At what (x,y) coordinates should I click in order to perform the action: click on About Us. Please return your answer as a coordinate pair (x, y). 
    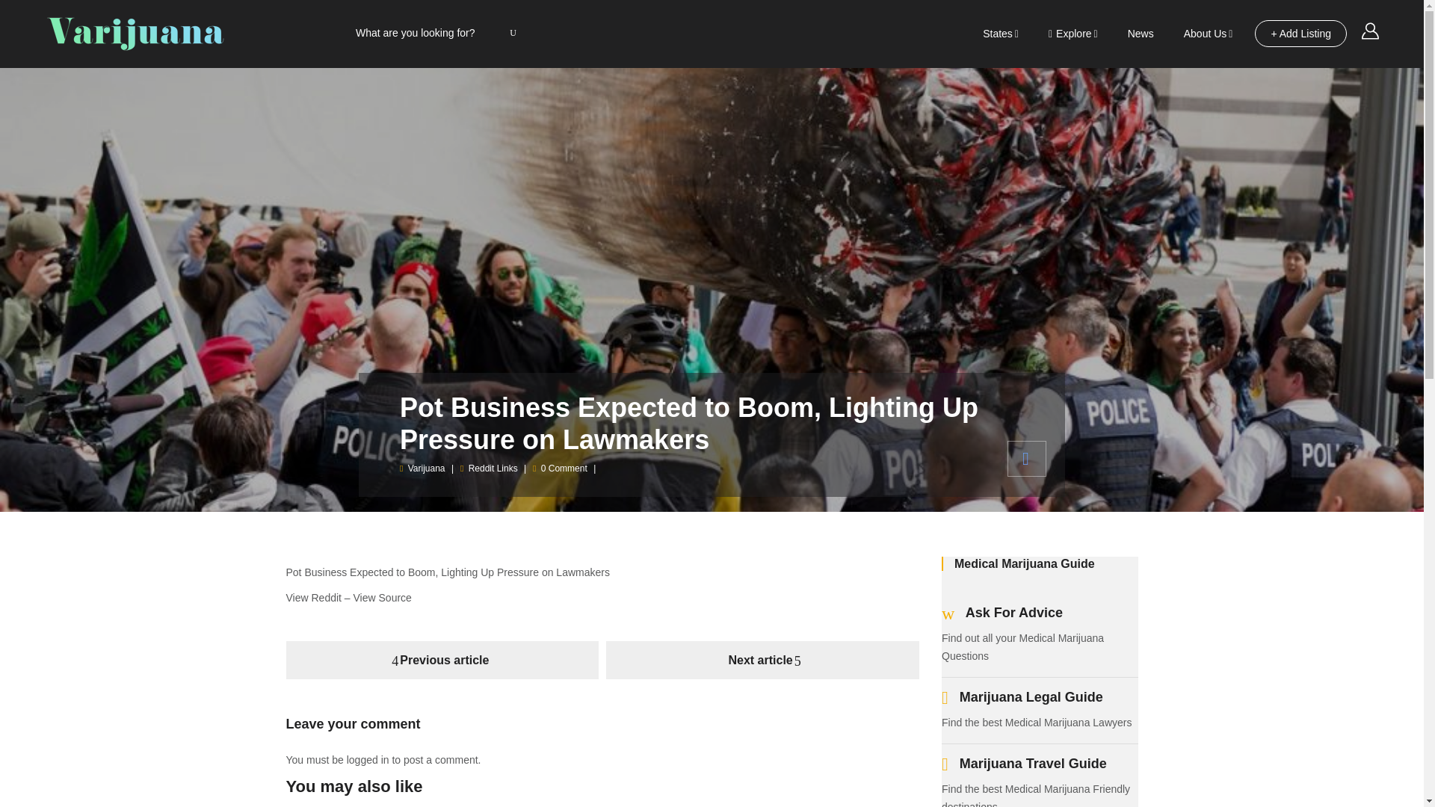
    Looking at the image, I should click on (1209, 34).